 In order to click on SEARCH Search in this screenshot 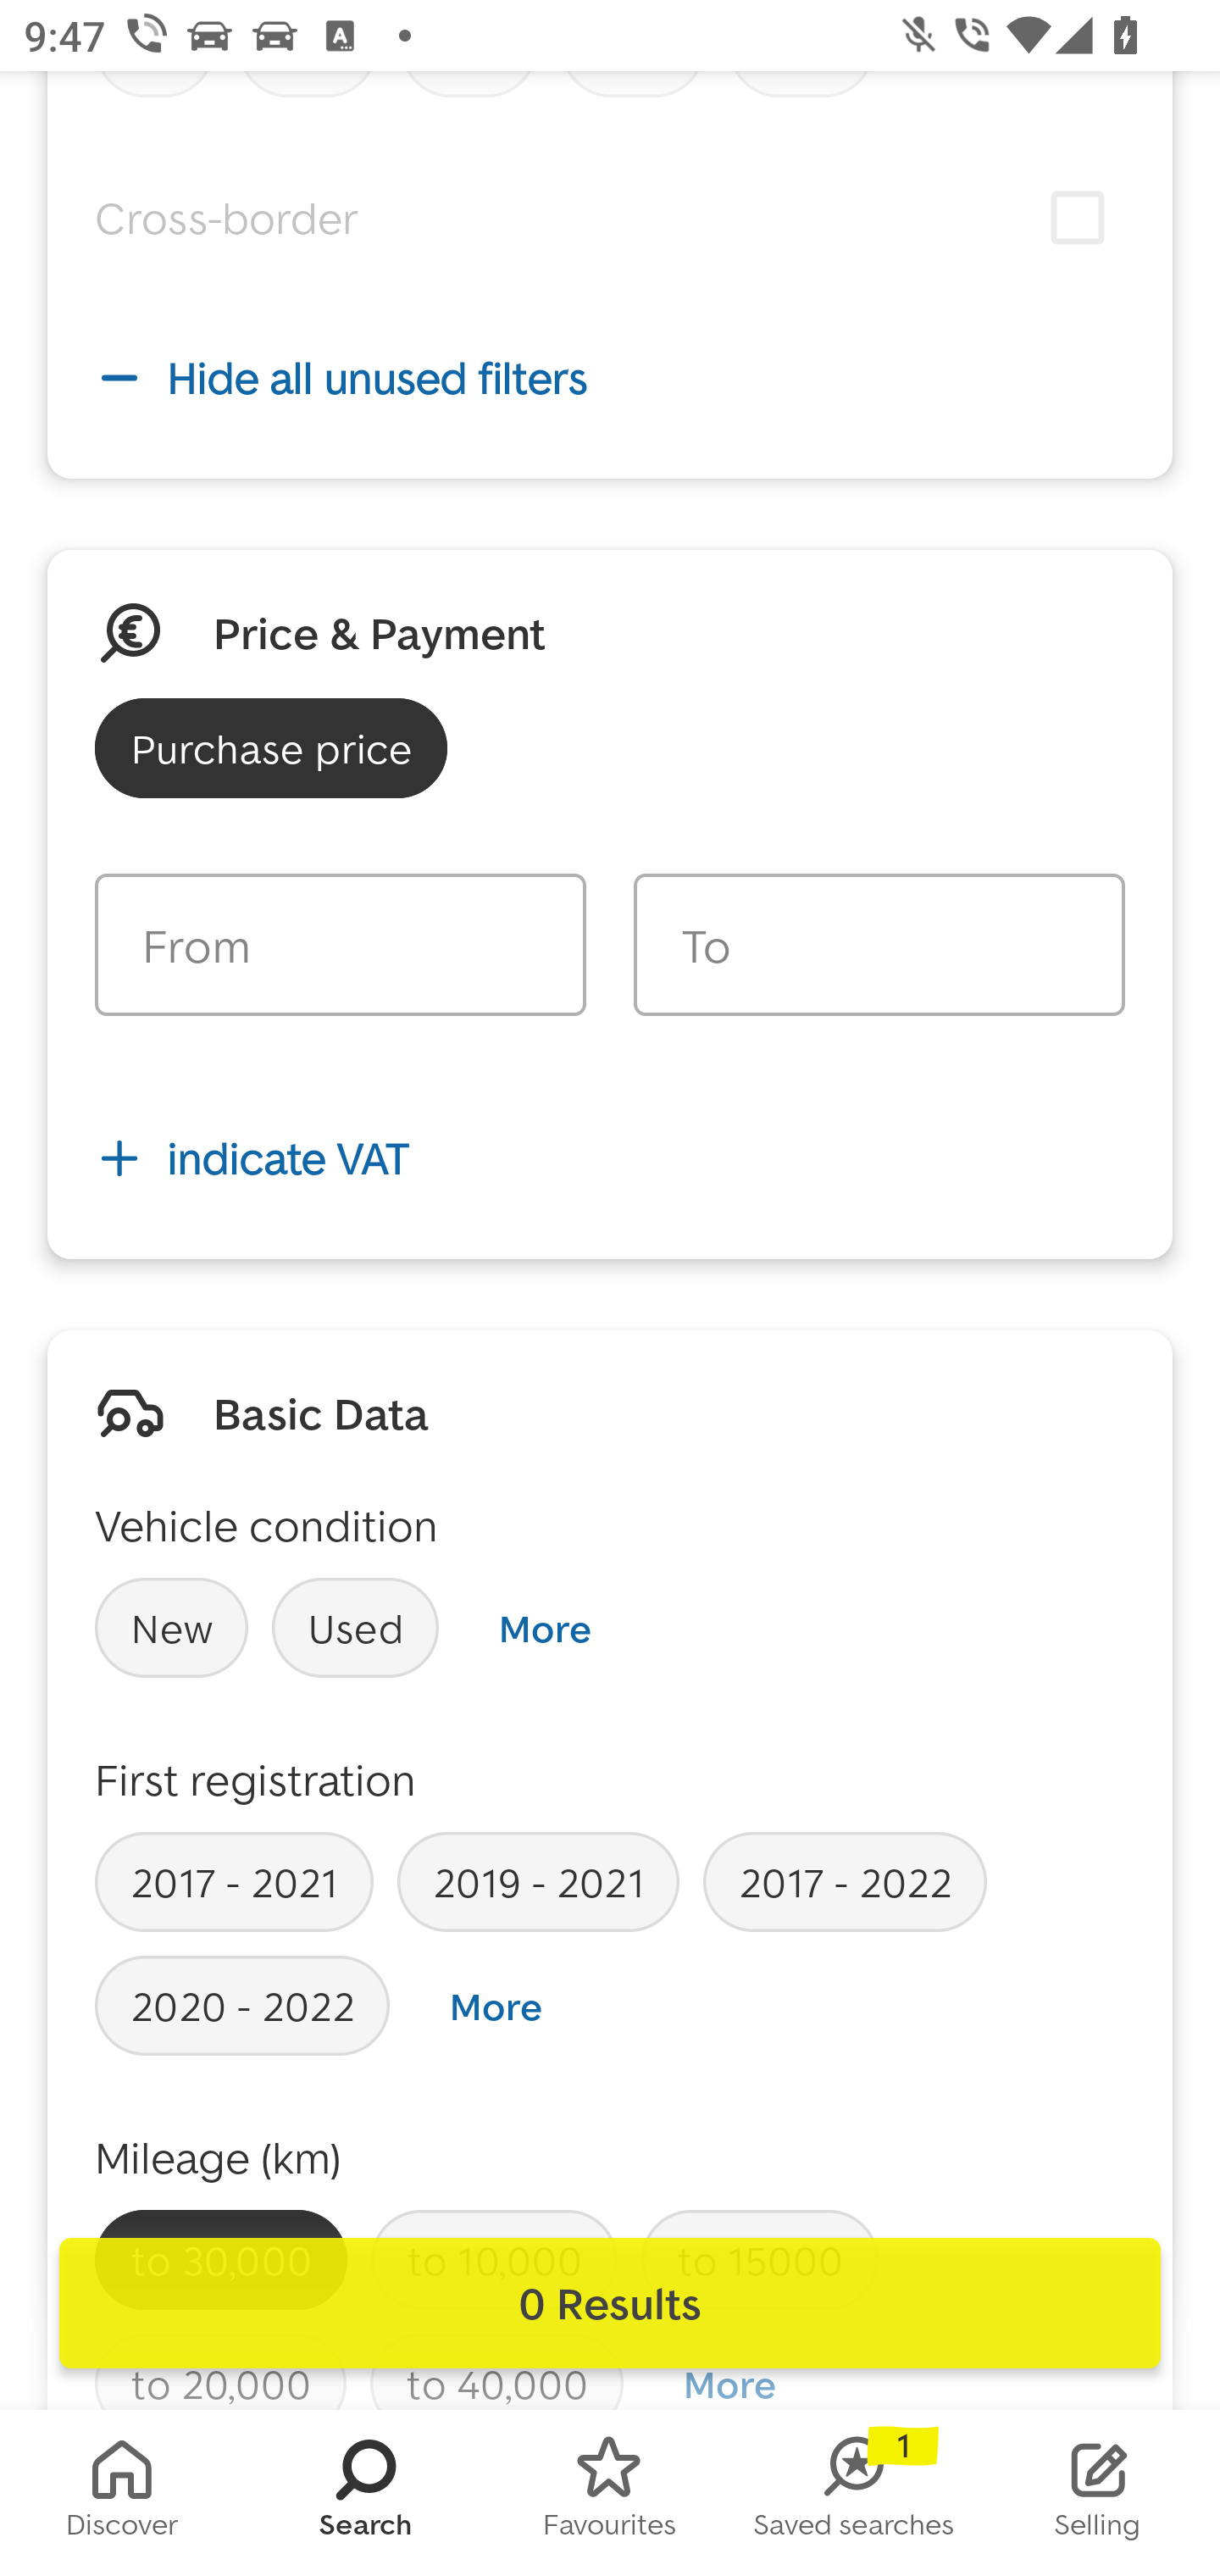, I will do `click(366, 2493)`.